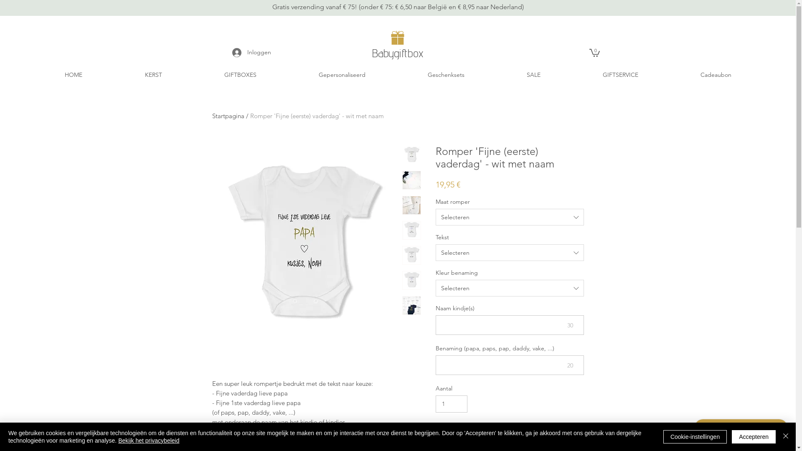  I want to click on SALE, so click(533, 75).